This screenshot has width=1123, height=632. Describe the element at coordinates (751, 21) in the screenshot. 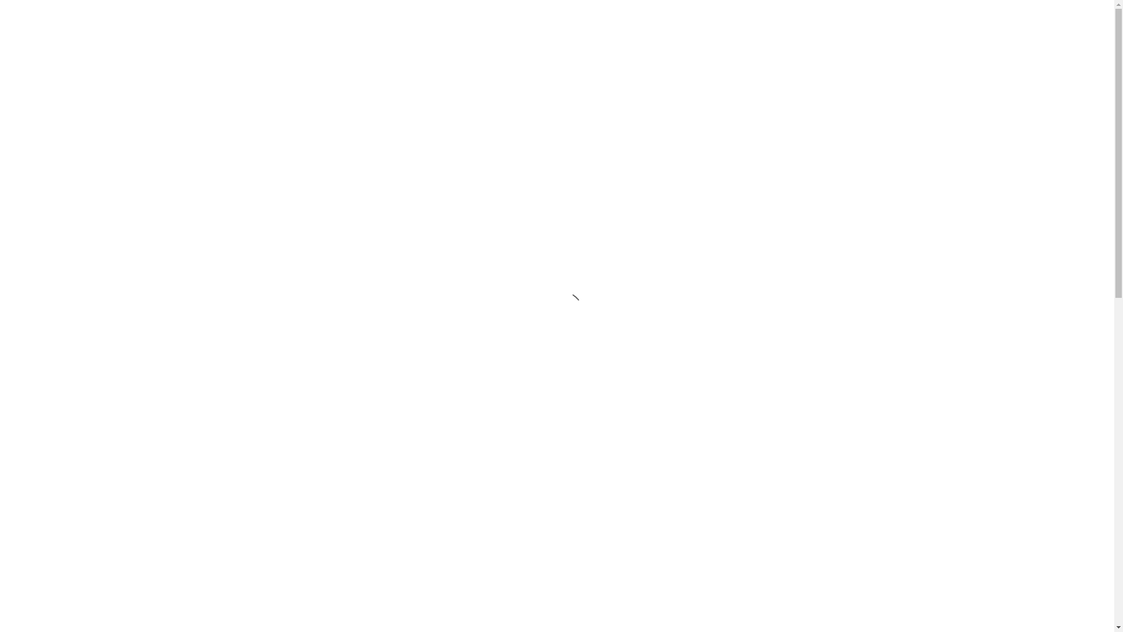

I see `TESTIMONIALS` at that location.